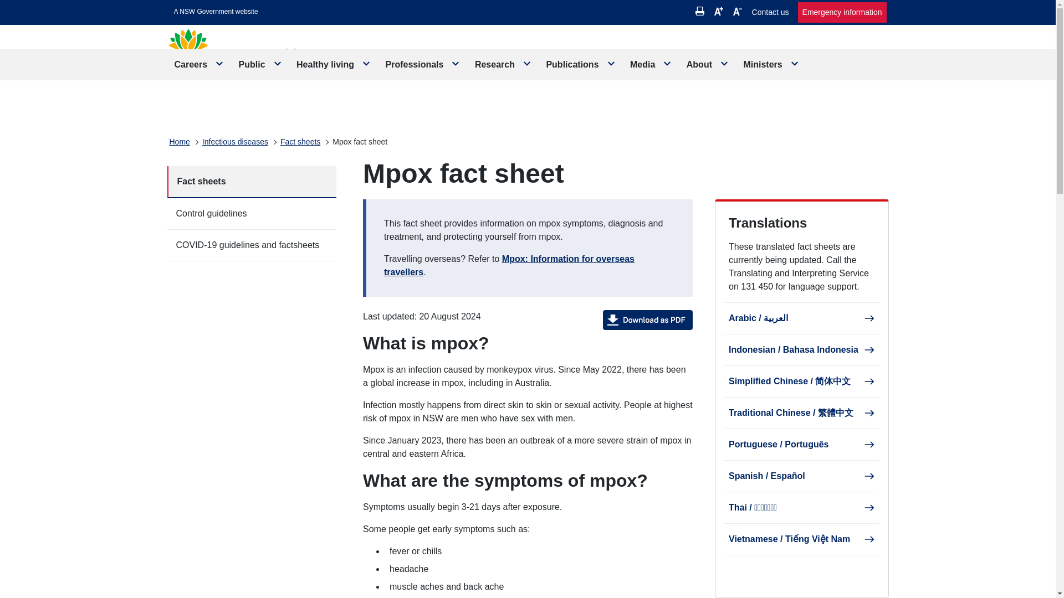  Describe the element at coordinates (260, 64) in the screenshot. I see `Public` at that location.